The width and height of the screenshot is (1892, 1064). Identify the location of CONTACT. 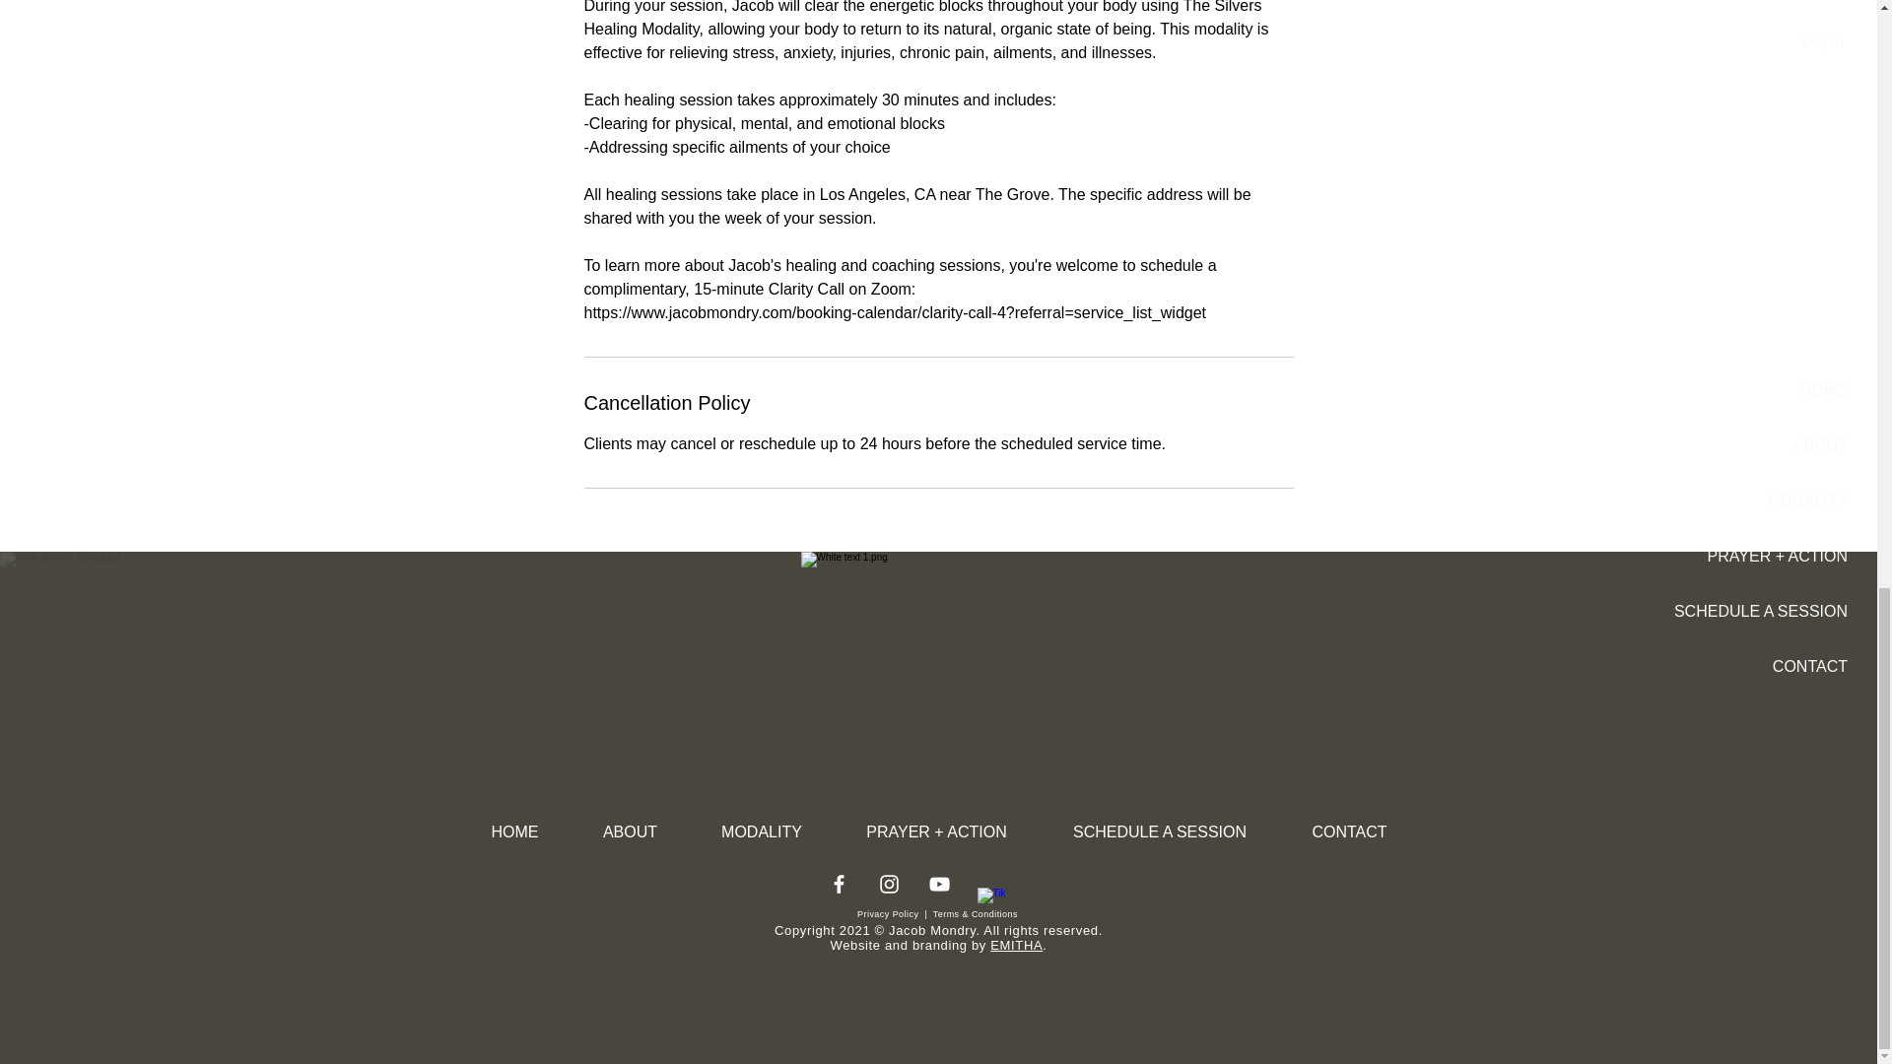
(1350, 831).